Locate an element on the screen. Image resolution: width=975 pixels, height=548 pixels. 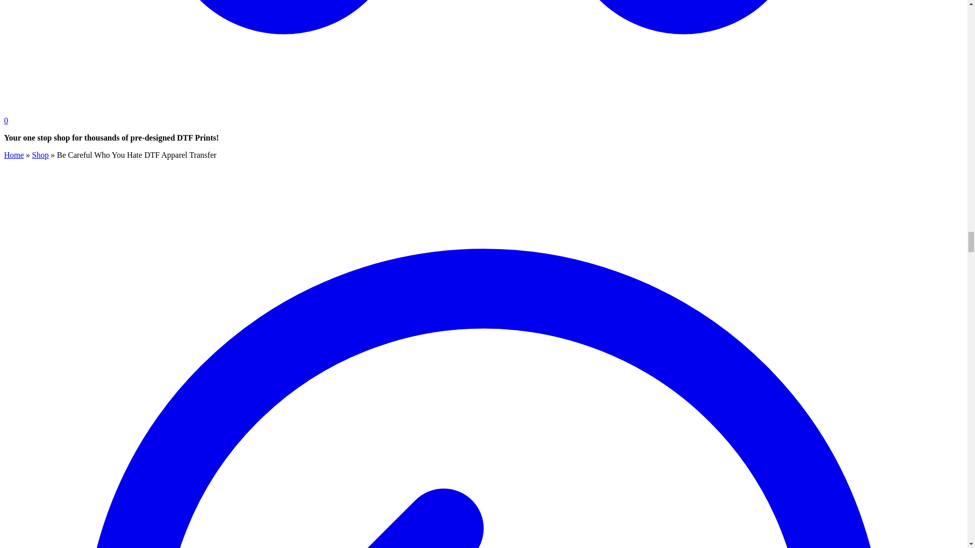
Shop is located at coordinates (41, 155).